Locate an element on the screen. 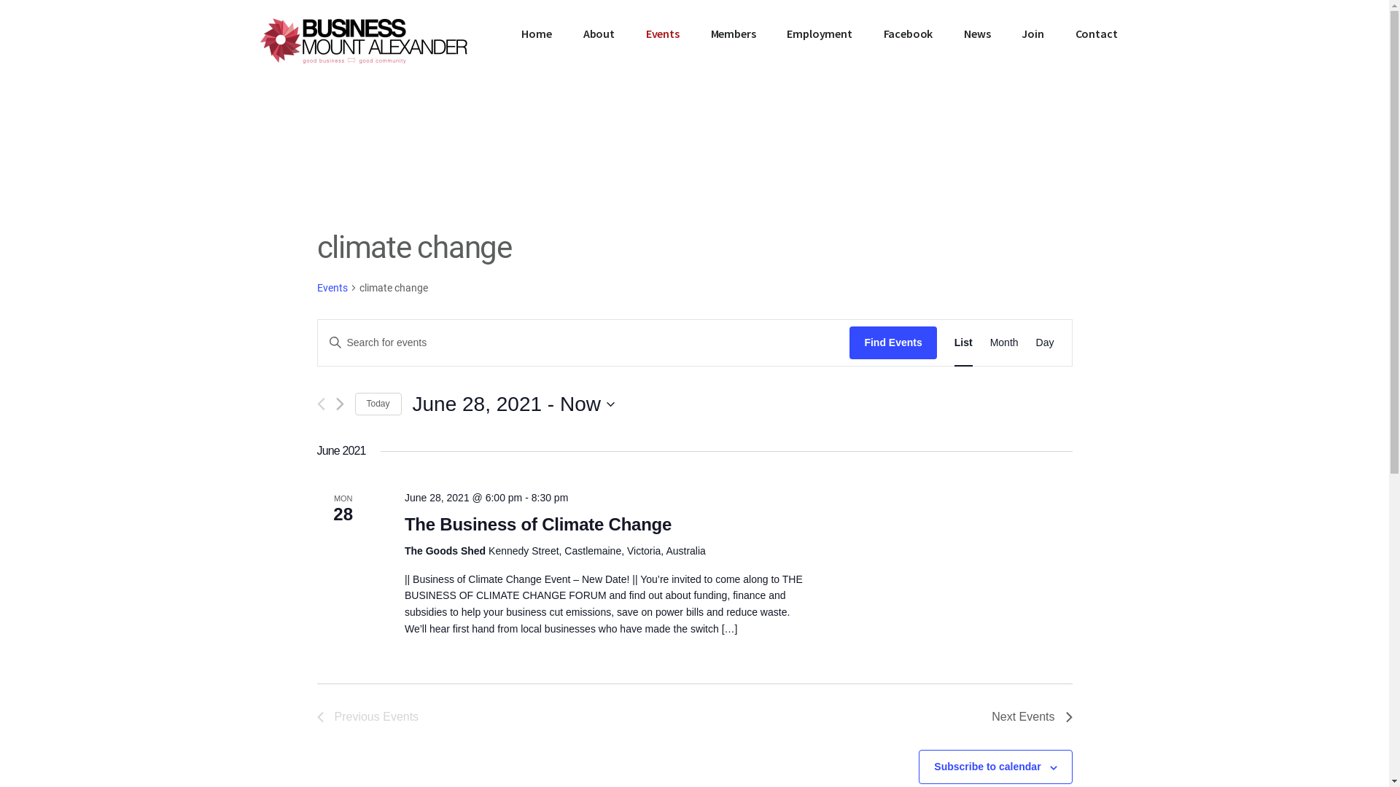  Next Events is located at coordinates (340, 404).